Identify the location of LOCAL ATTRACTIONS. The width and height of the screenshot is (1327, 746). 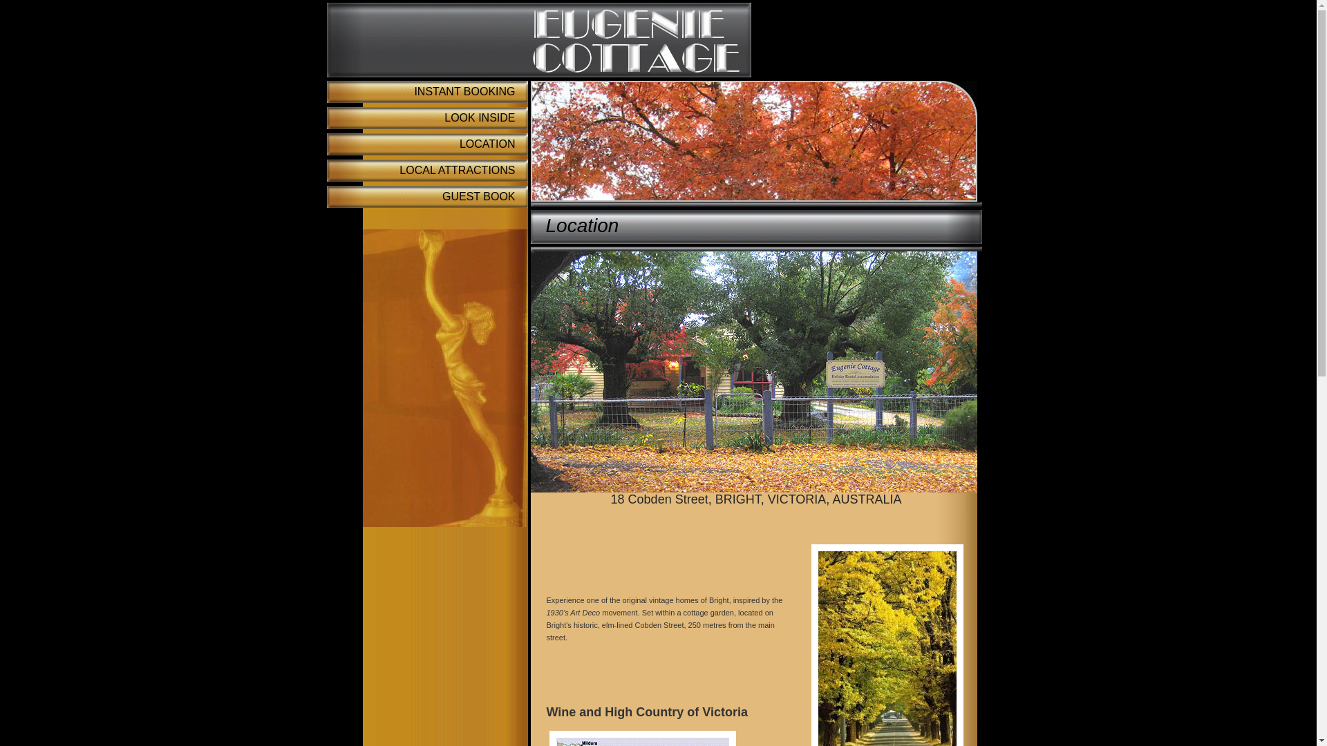
(427, 171).